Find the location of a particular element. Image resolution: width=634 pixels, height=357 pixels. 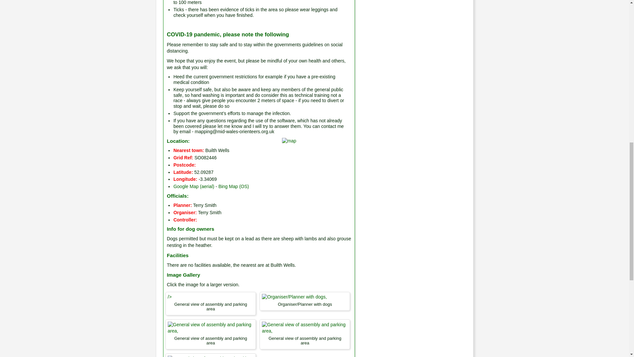

General view of assembly and parking area is located at coordinates (211, 356).